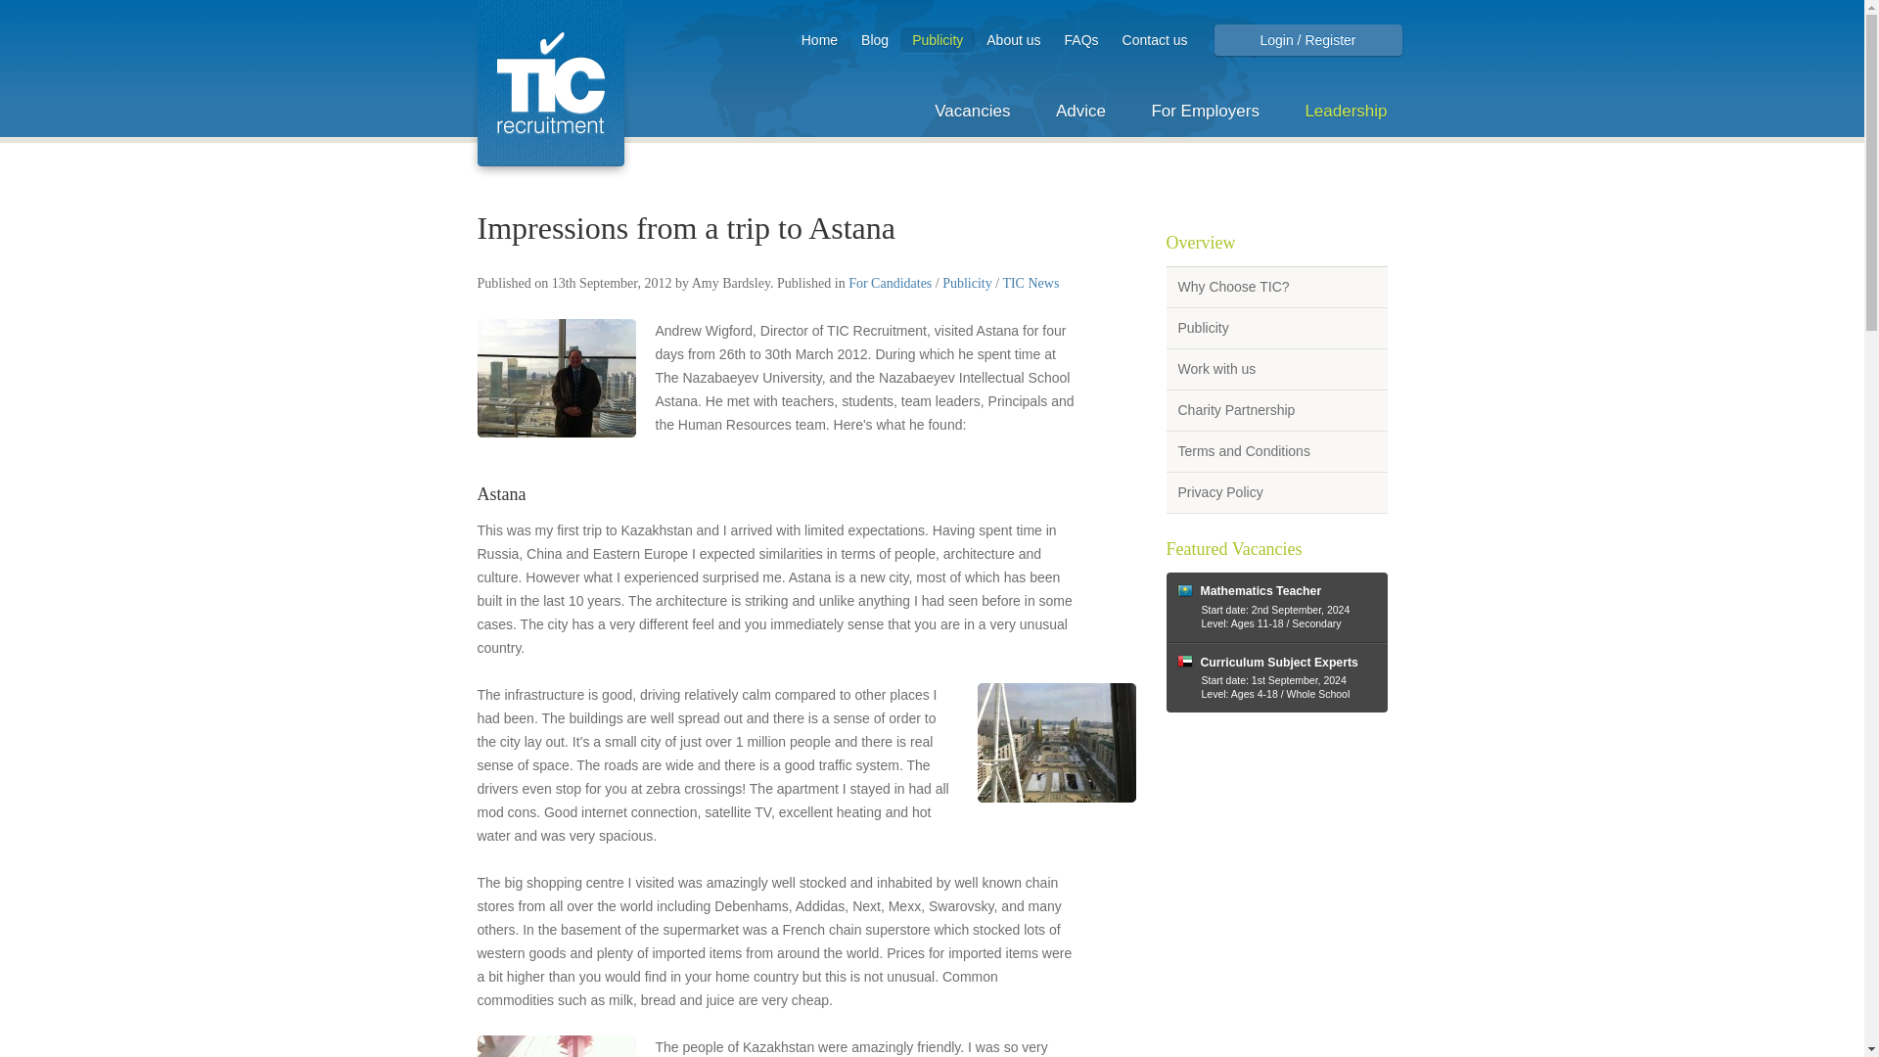  What do you see at coordinates (1345, 111) in the screenshot?
I see `Leadership` at bounding box center [1345, 111].